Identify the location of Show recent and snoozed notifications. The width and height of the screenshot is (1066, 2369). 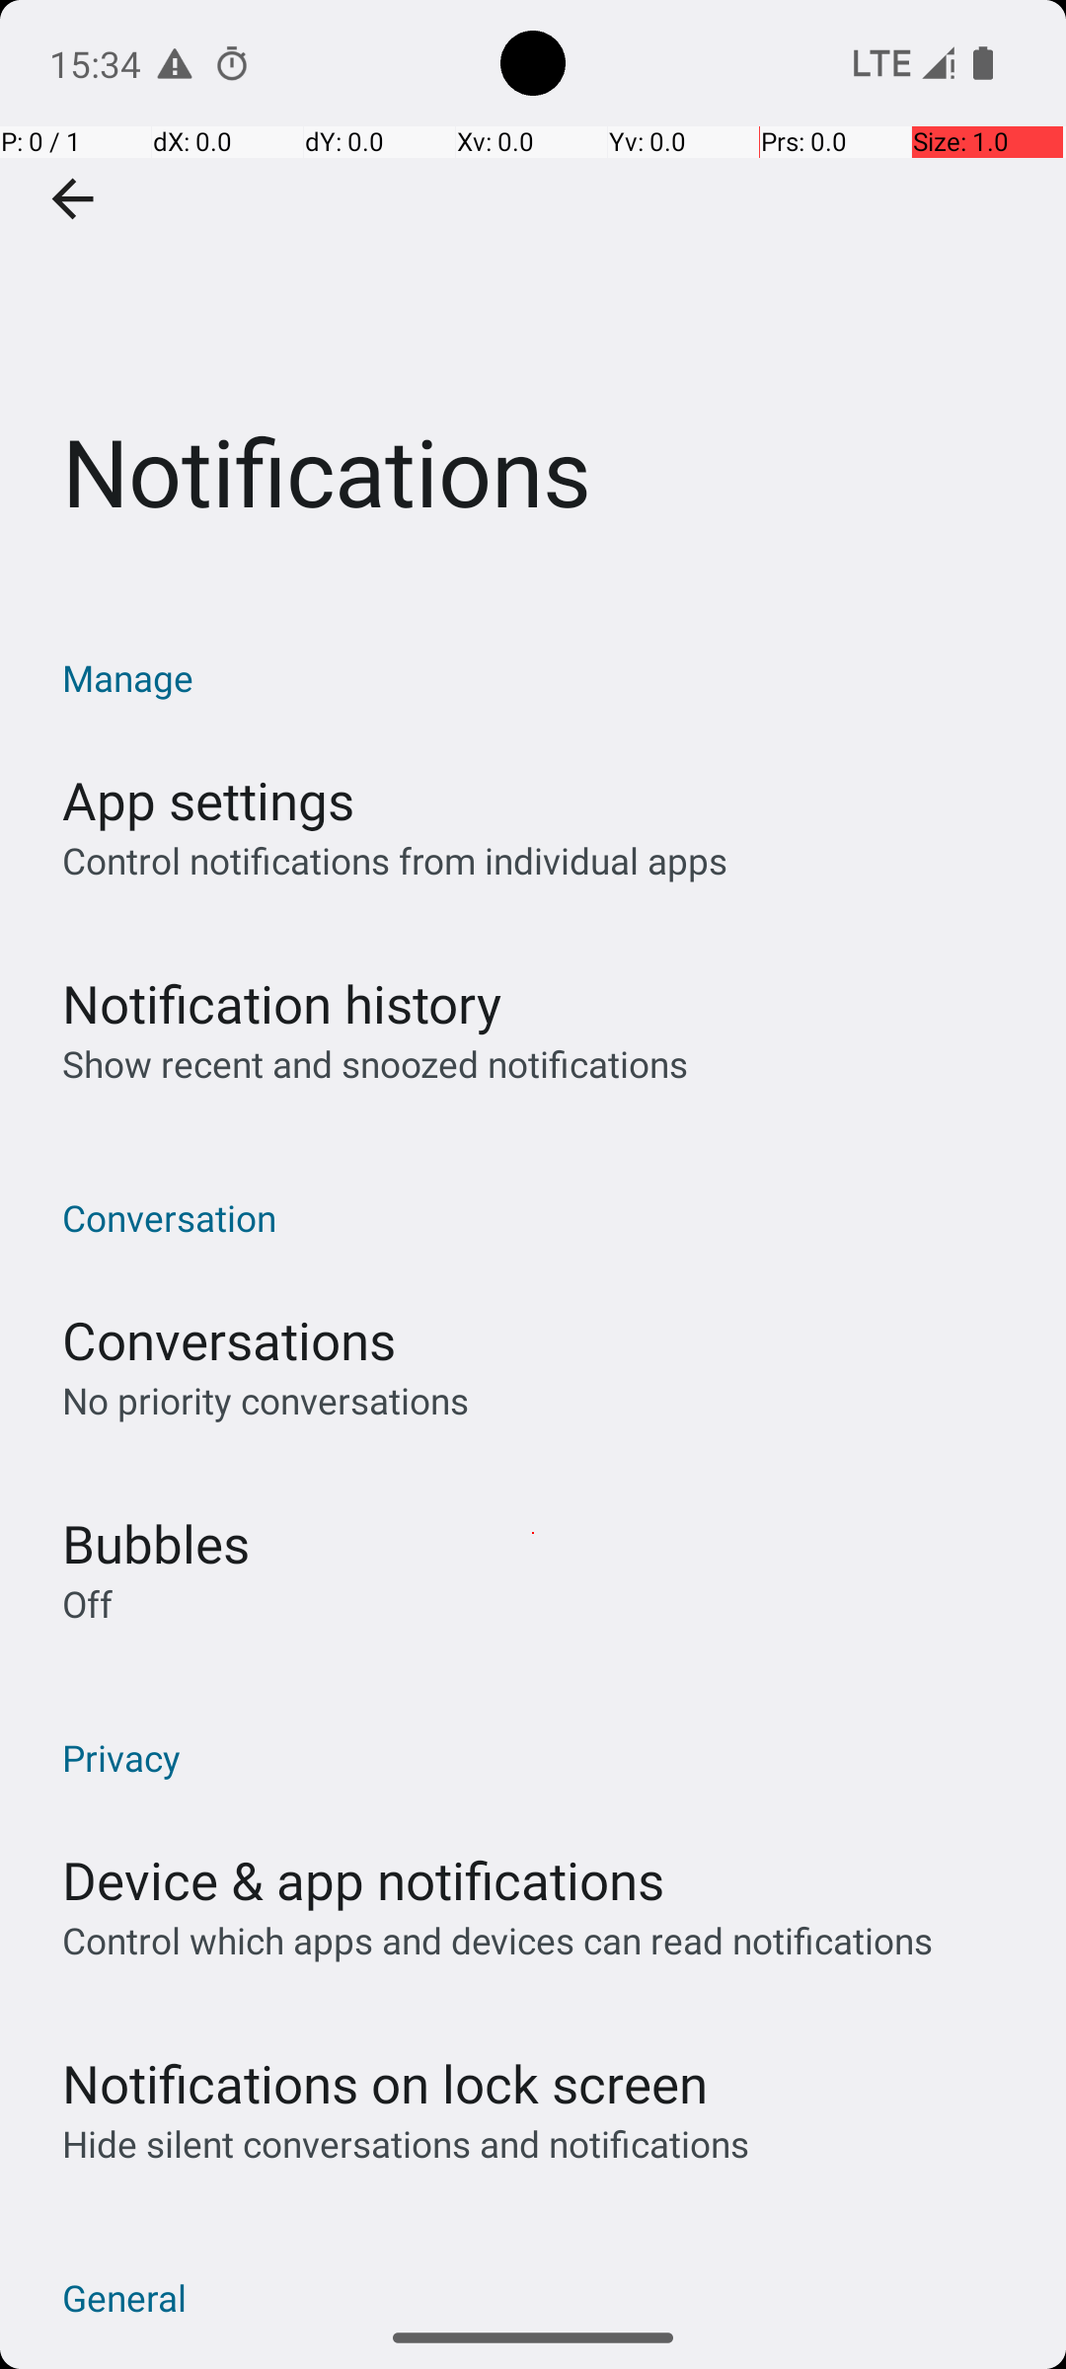
(375, 1064).